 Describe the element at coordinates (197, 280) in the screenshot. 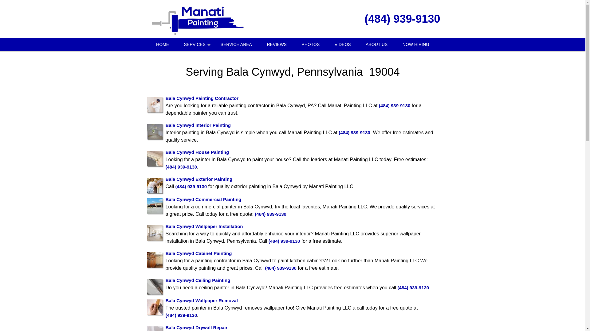

I see `Bala Cynwyd Ceiling Painting` at that location.